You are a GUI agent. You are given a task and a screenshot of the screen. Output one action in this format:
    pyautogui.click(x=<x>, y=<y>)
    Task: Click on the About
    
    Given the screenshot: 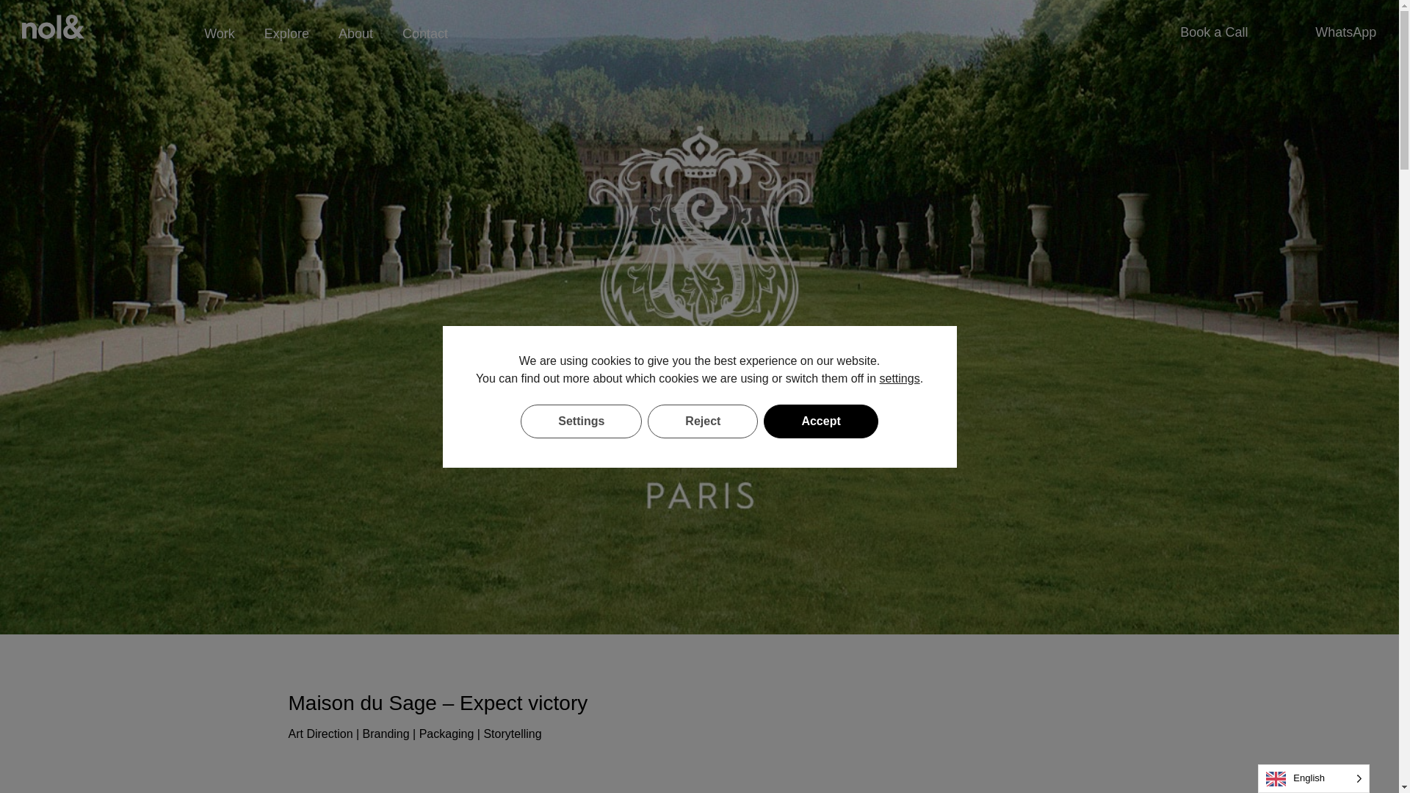 What is the action you would take?
    pyautogui.click(x=355, y=6)
    